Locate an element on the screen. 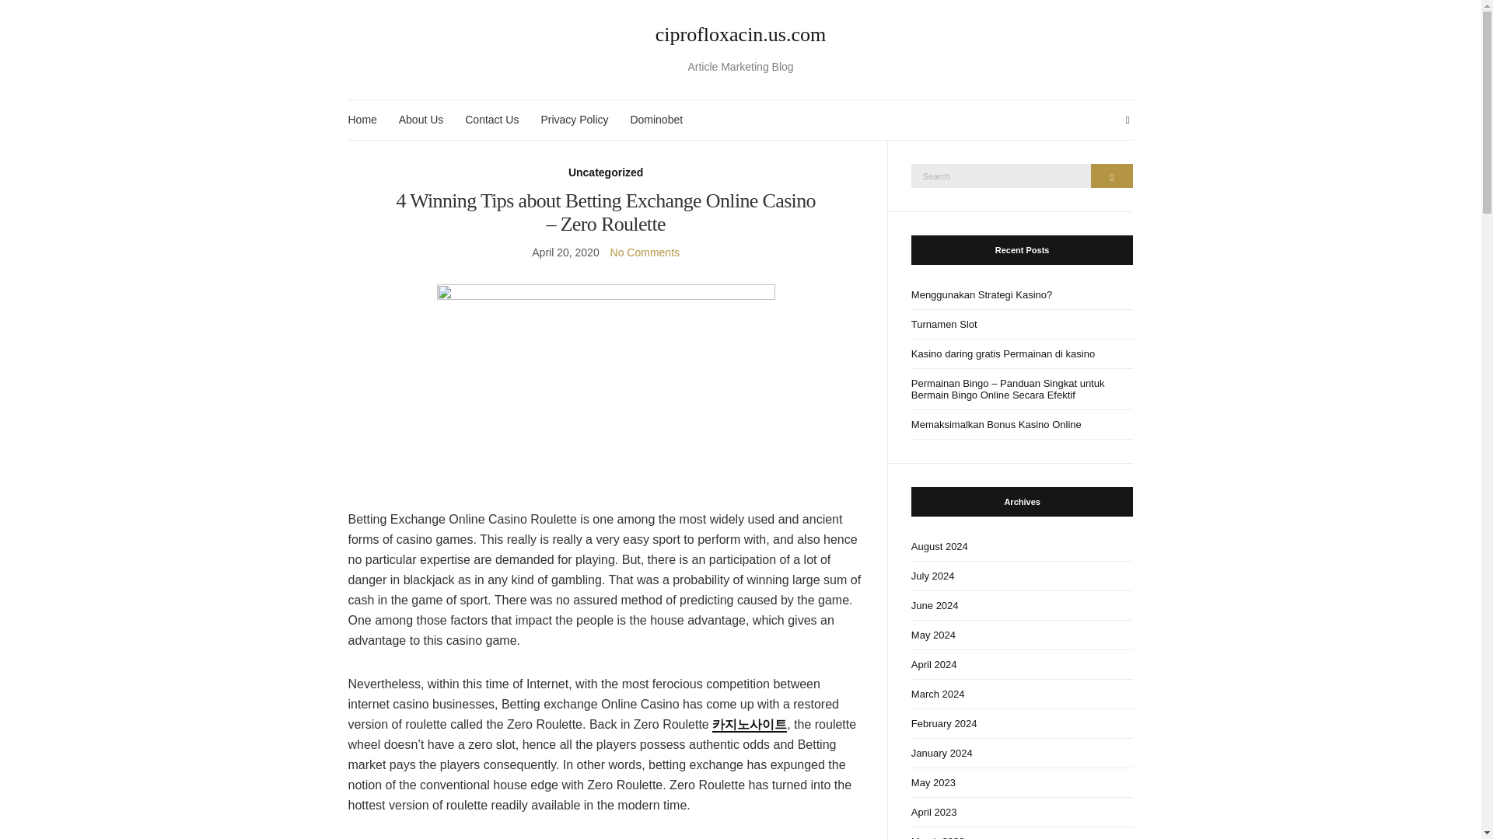 The height and width of the screenshot is (839, 1493). About Us is located at coordinates (421, 120).